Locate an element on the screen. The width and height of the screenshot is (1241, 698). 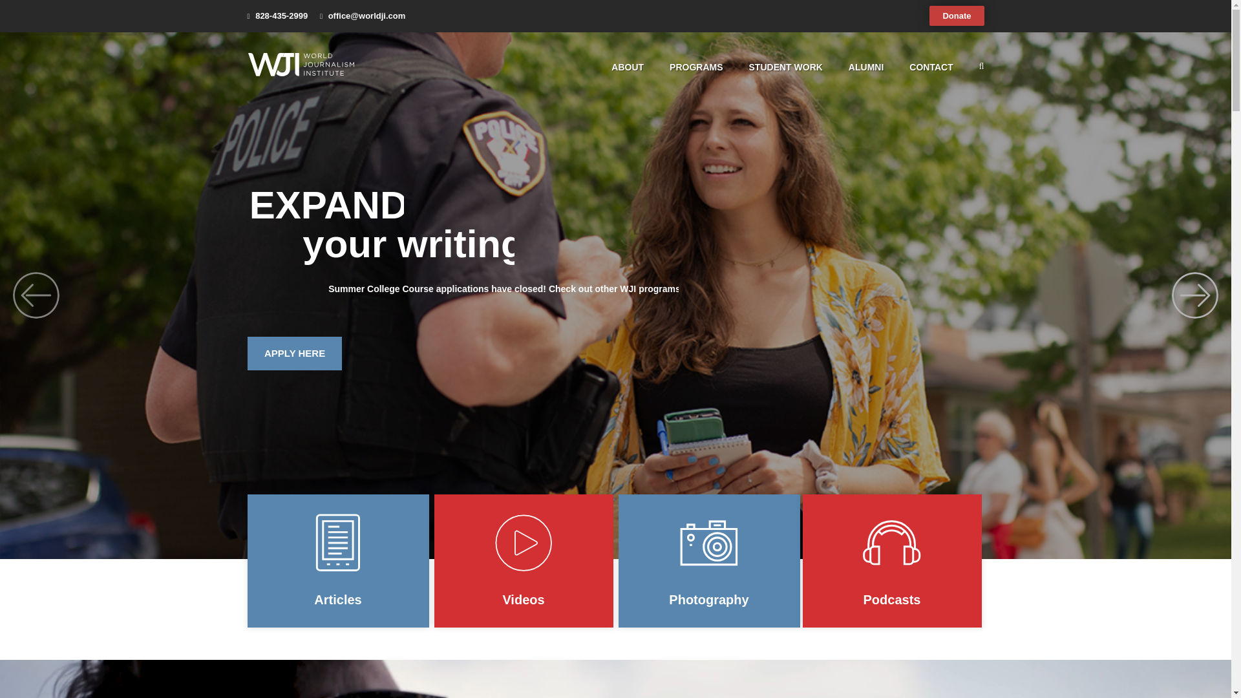
College Course is located at coordinates (400, 288).